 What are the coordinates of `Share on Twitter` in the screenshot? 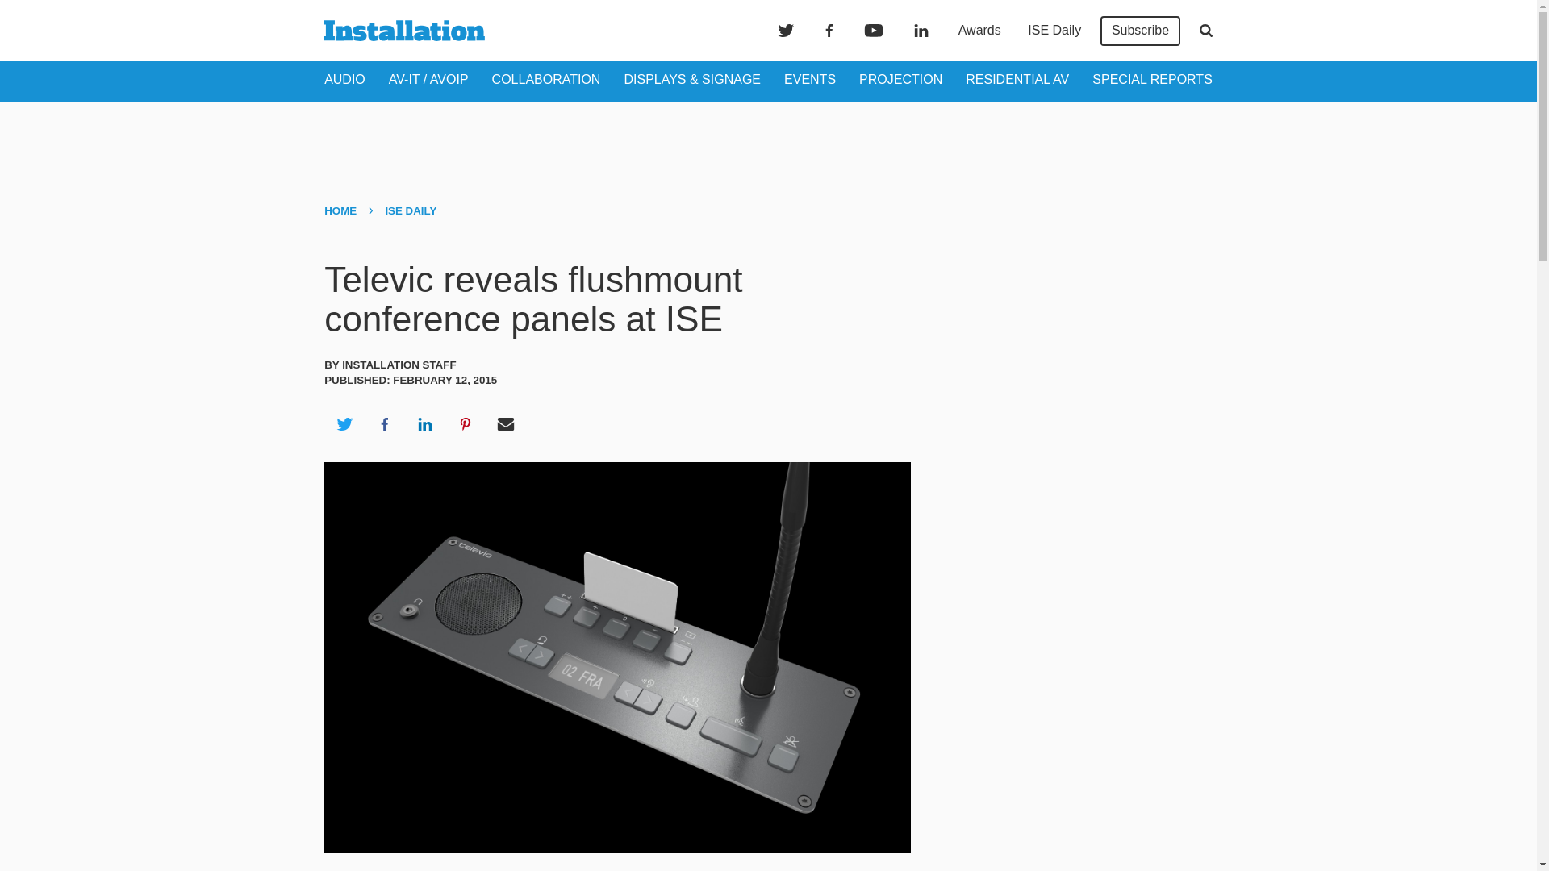 It's located at (344, 424).